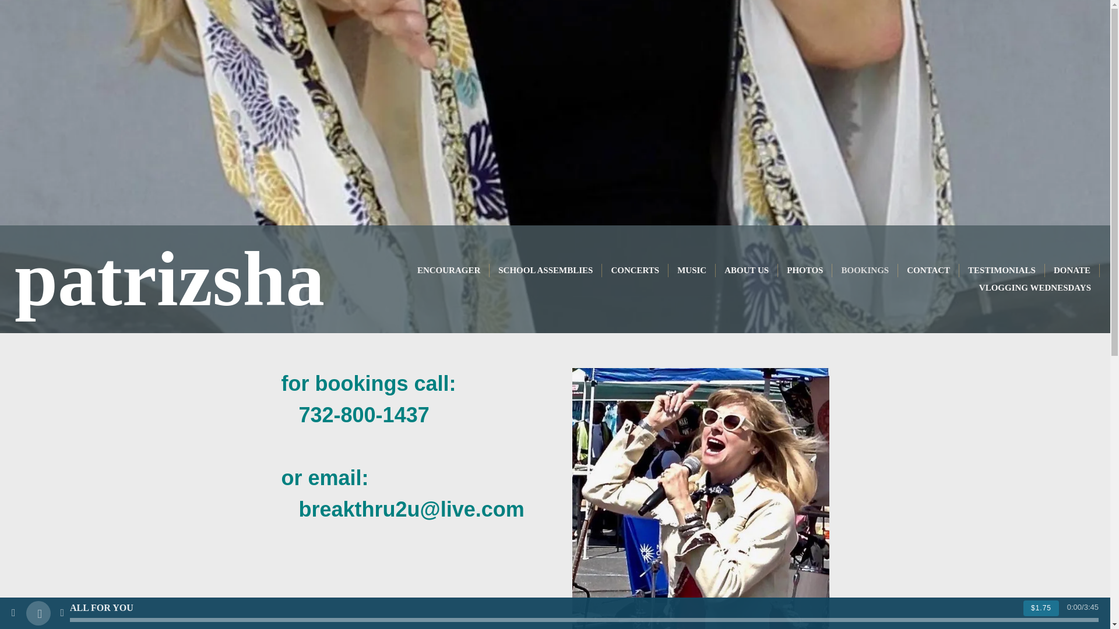 The image size is (1119, 629). Describe the element at coordinates (1072, 270) in the screenshot. I see `DONATE` at that location.